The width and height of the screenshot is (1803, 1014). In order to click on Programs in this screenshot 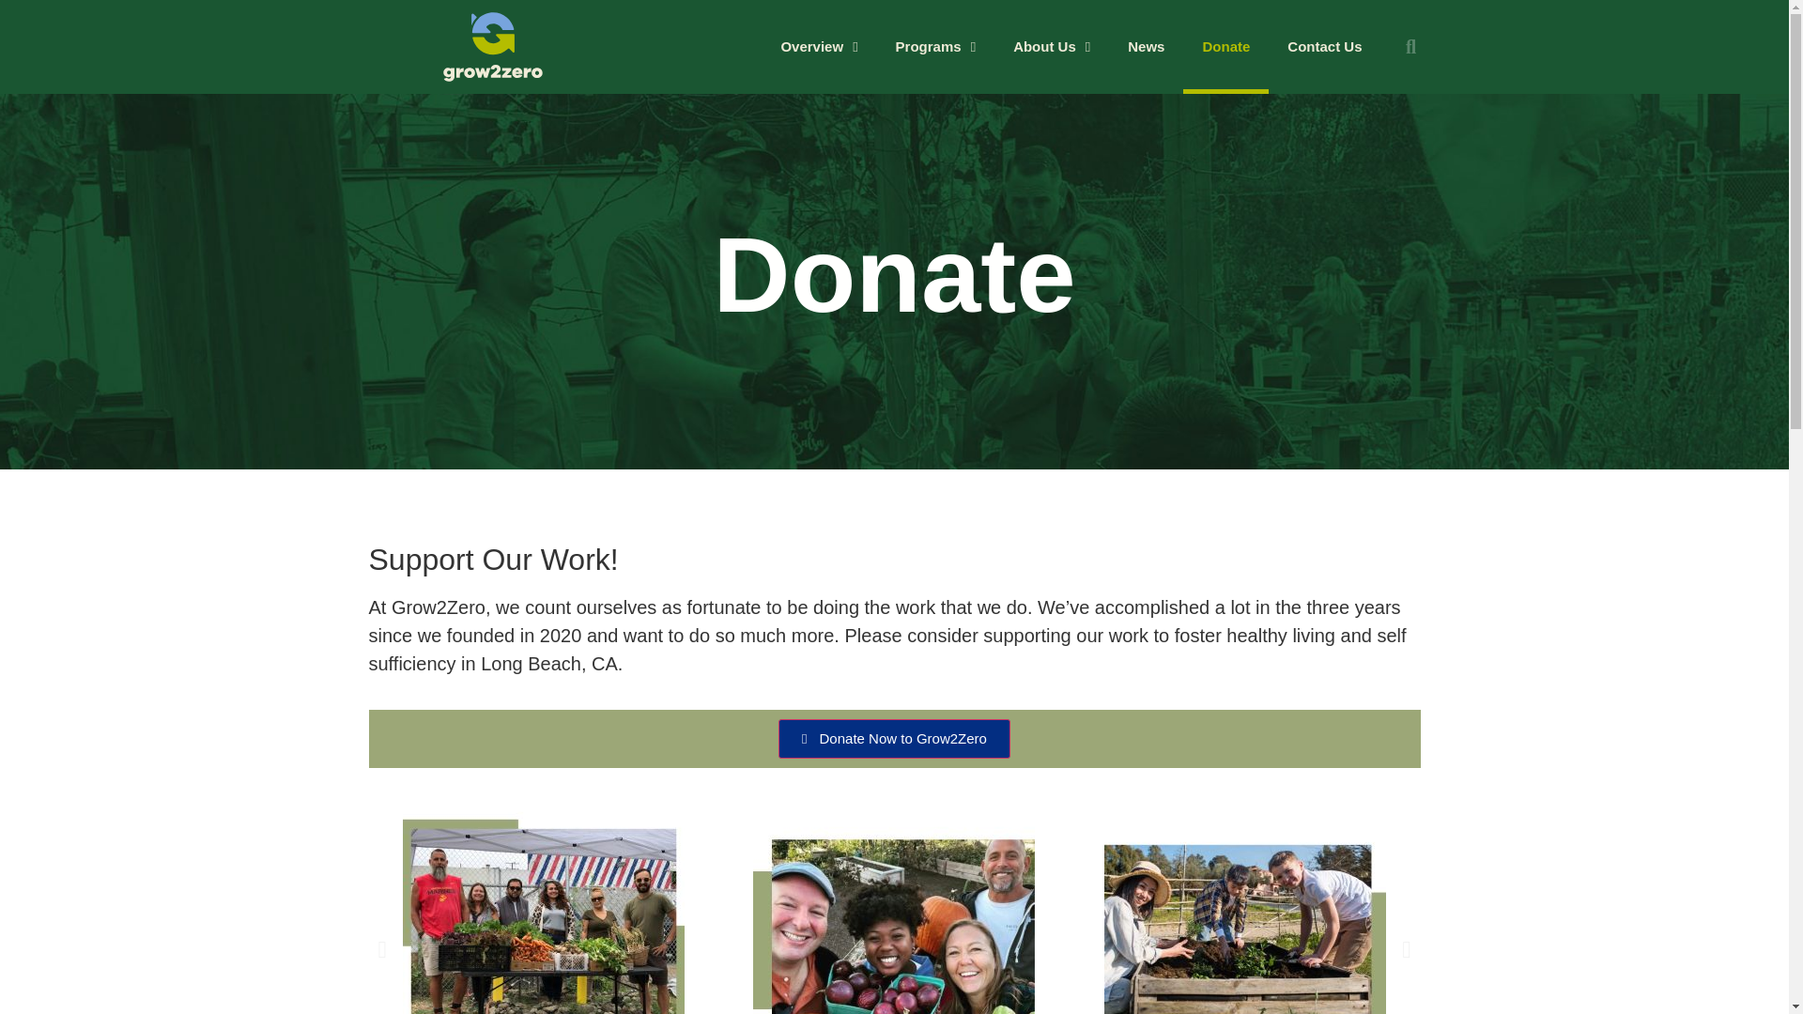, I will do `click(935, 47)`.